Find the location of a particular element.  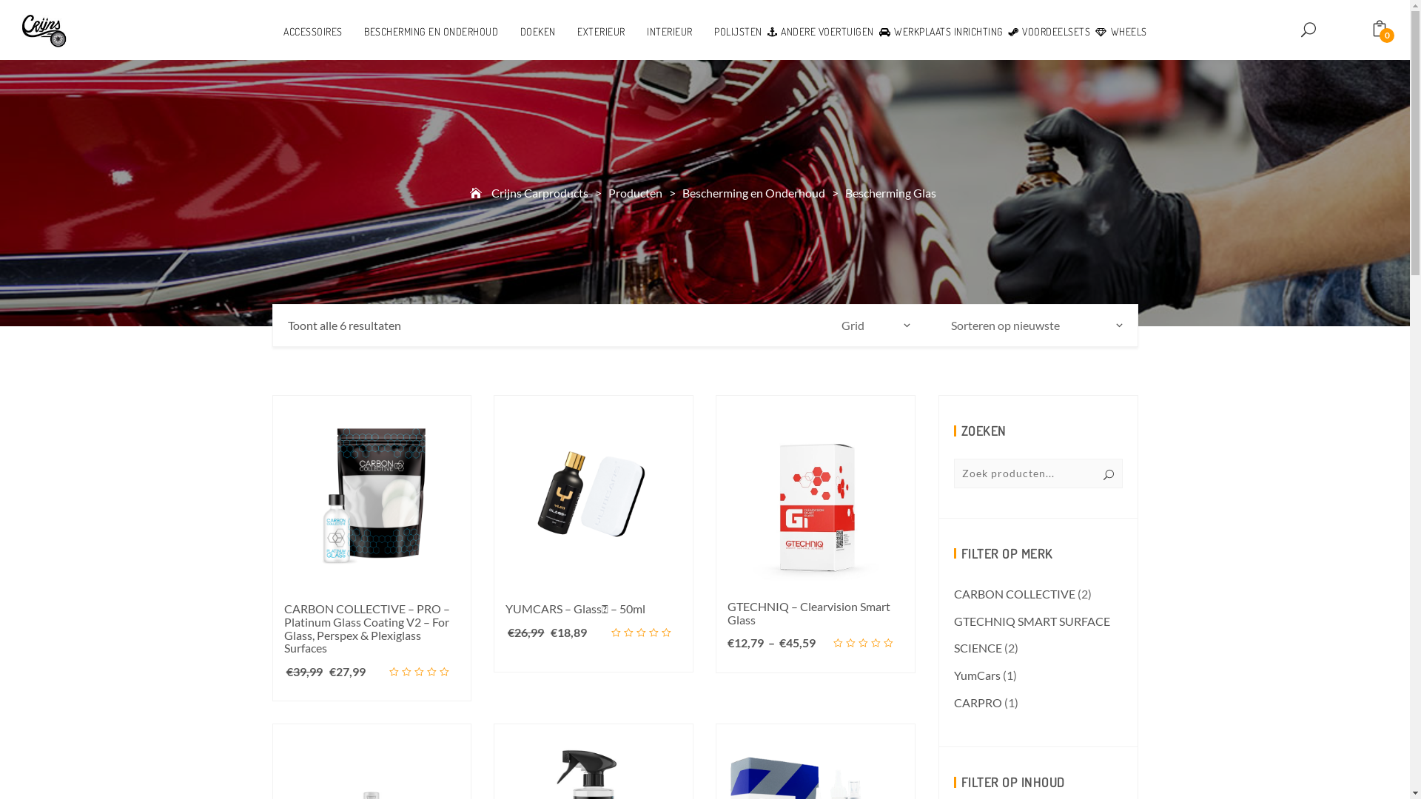

Bescherming en Onderhoud is located at coordinates (753, 192).